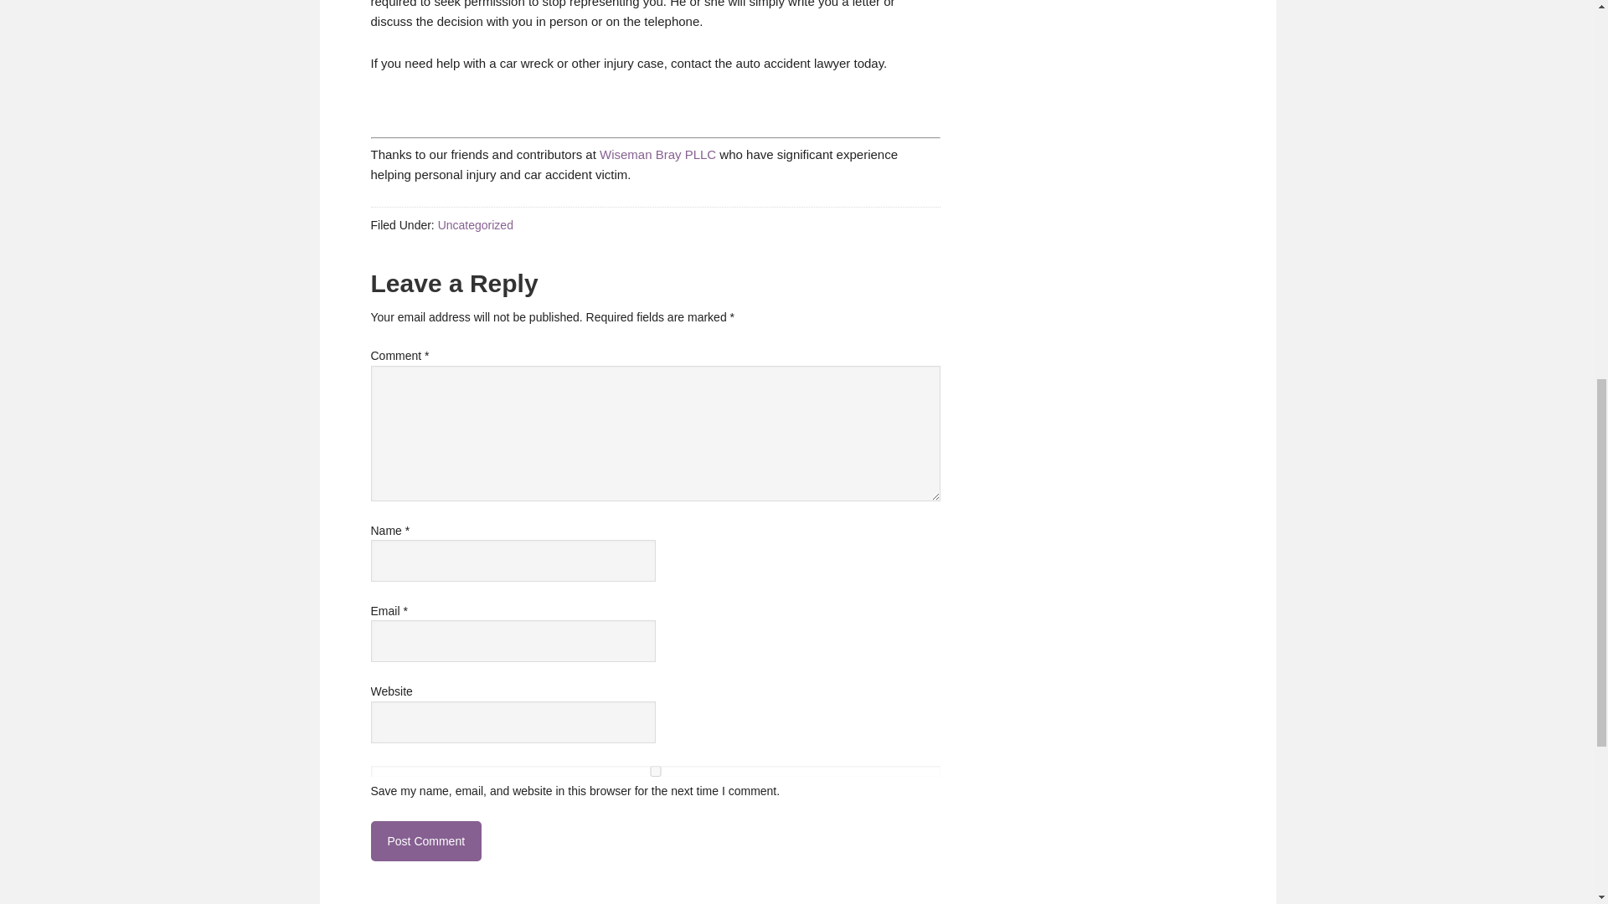 The width and height of the screenshot is (1608, 904). I want to click on Wiseman Bray PLLC, so click(657, 154).